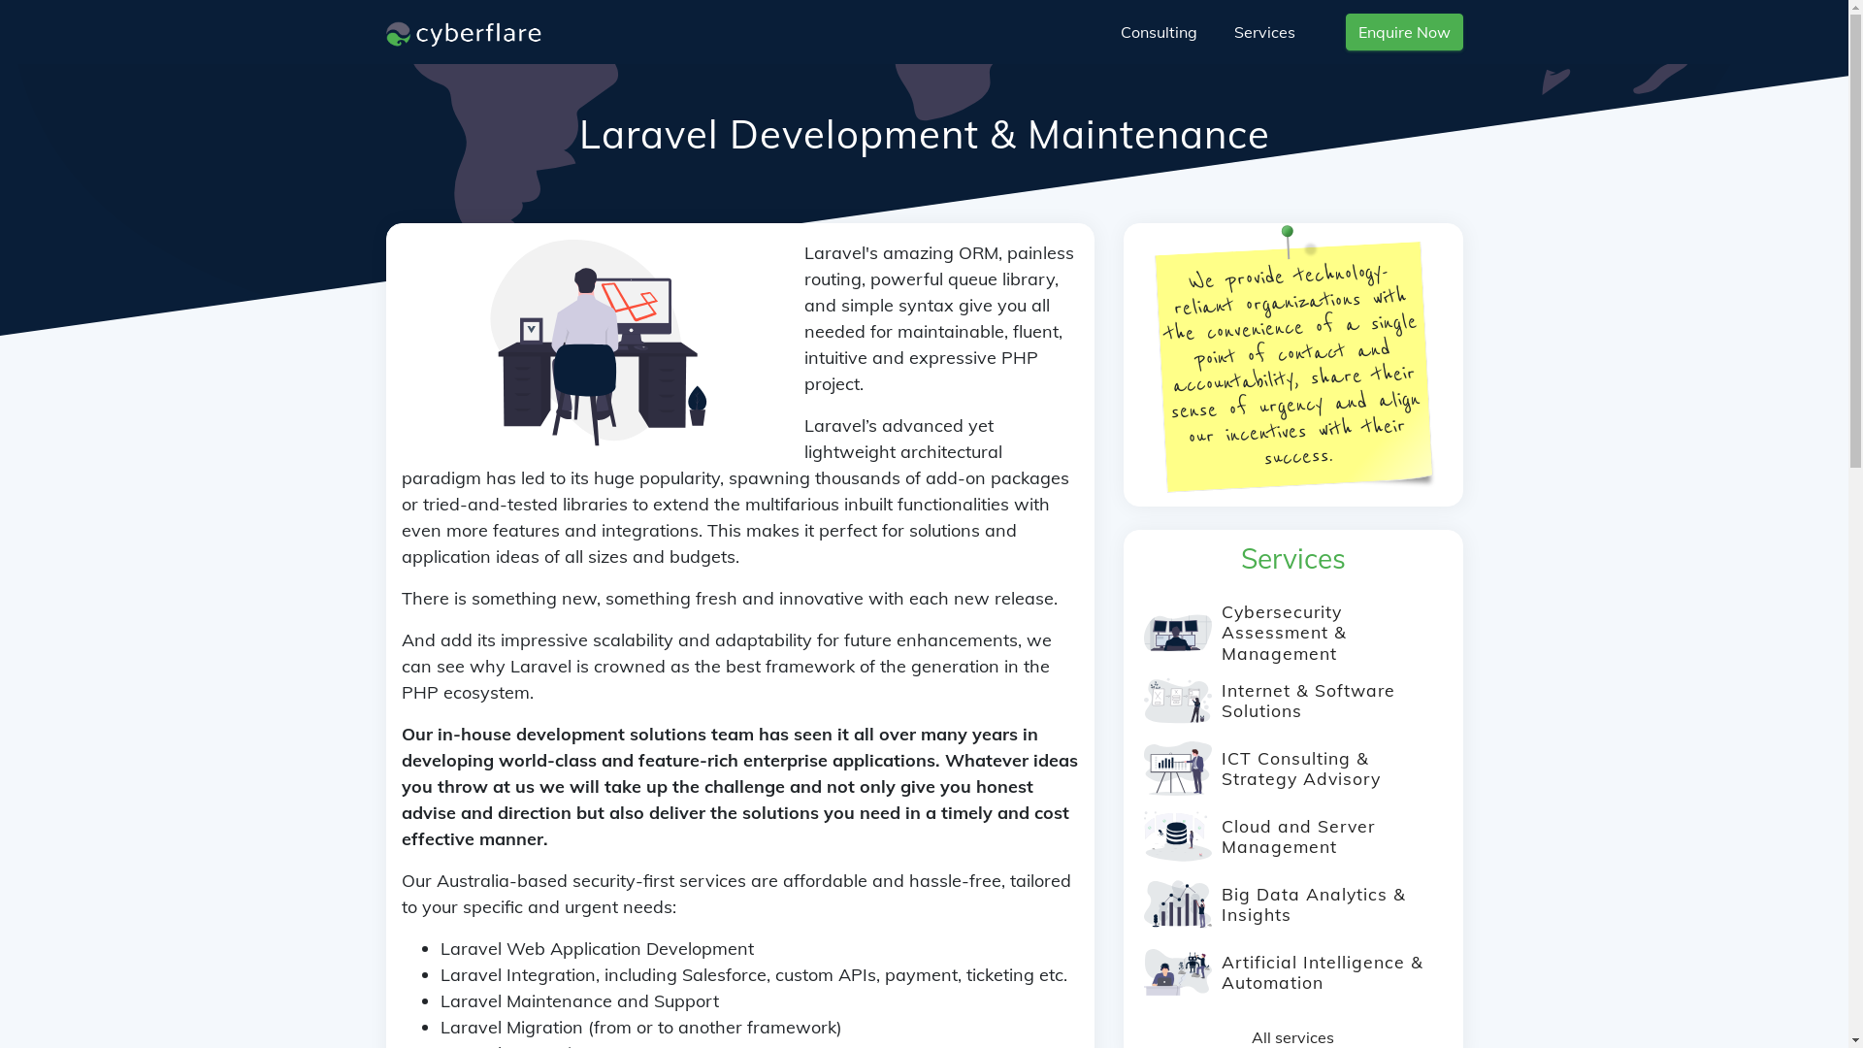 The image size is (1863, 1048). I want to click on Cloud and Server Management, so click(1297, 835).